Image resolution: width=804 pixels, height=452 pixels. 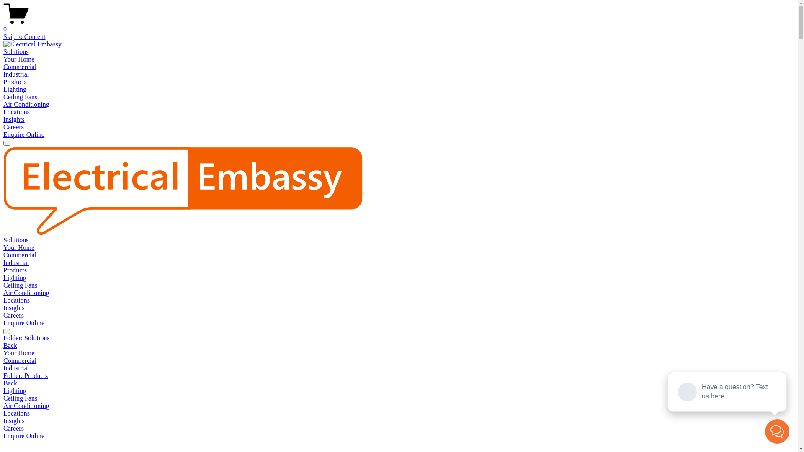 I want to click on Solutions, so click(x=16, y=240).